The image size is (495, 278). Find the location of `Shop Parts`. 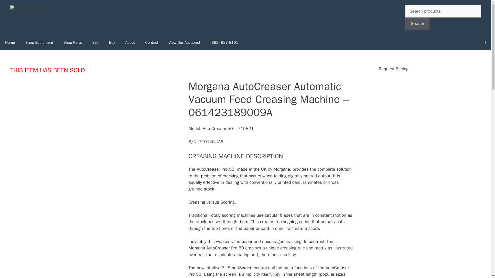

Shop Parts is located at coordinates (73, 42).